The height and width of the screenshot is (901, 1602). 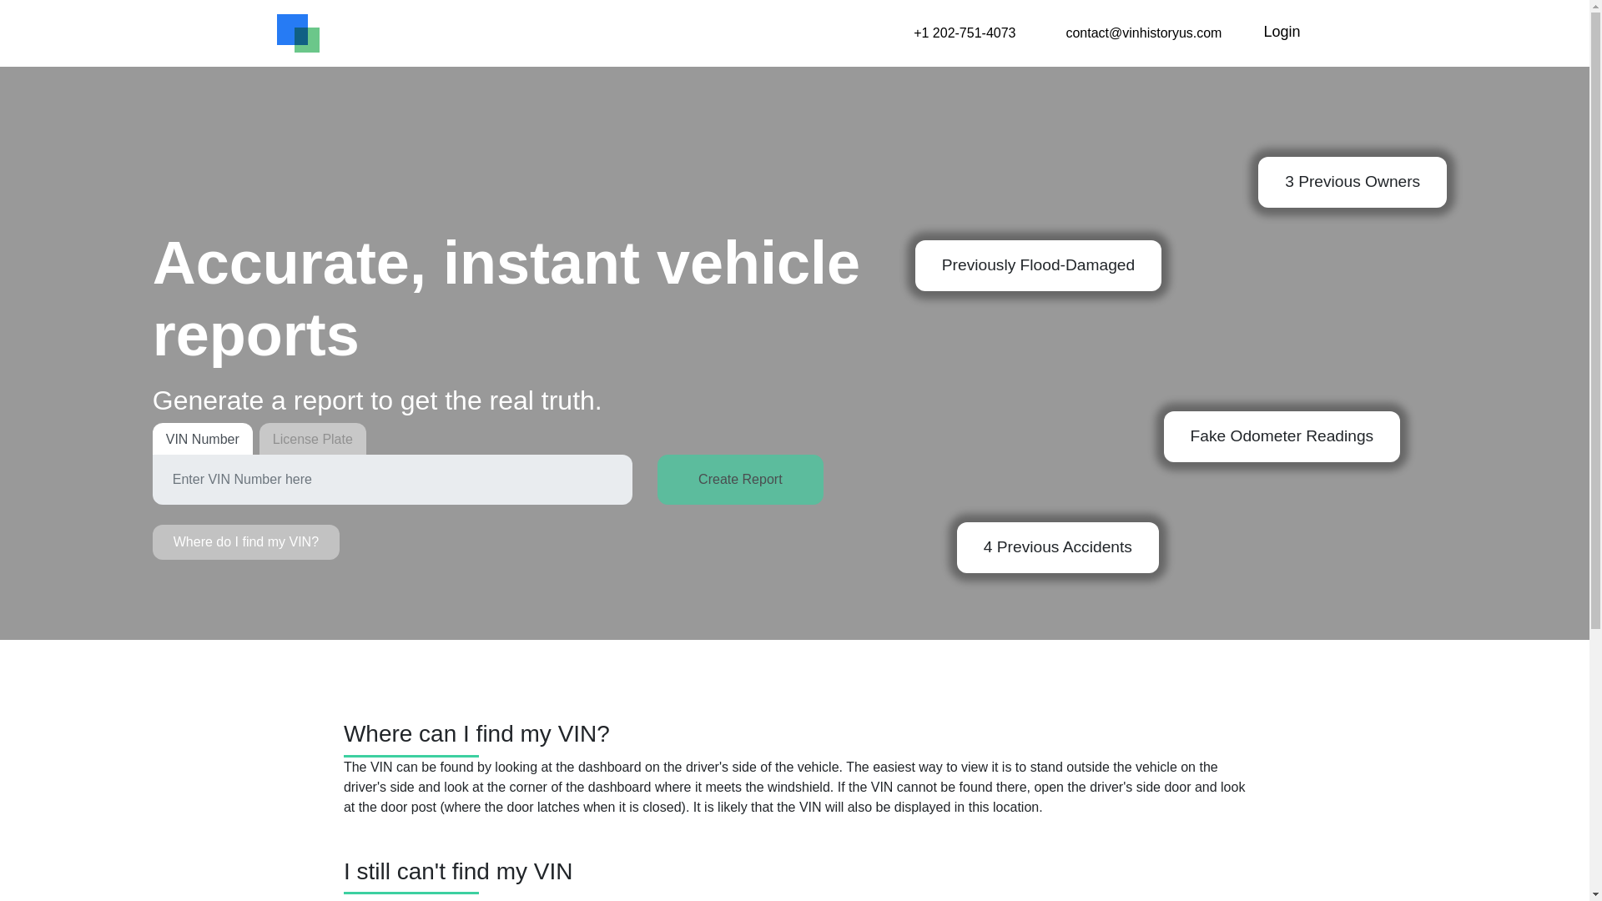 I want to click on Create Report, so click(x=739, y=479).